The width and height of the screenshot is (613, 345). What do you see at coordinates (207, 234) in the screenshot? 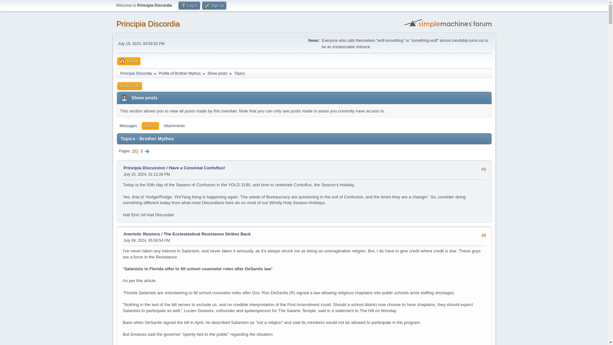
I see `The Ecclesiastical Resistance Strikes Back` at bounding box center [207, 234].